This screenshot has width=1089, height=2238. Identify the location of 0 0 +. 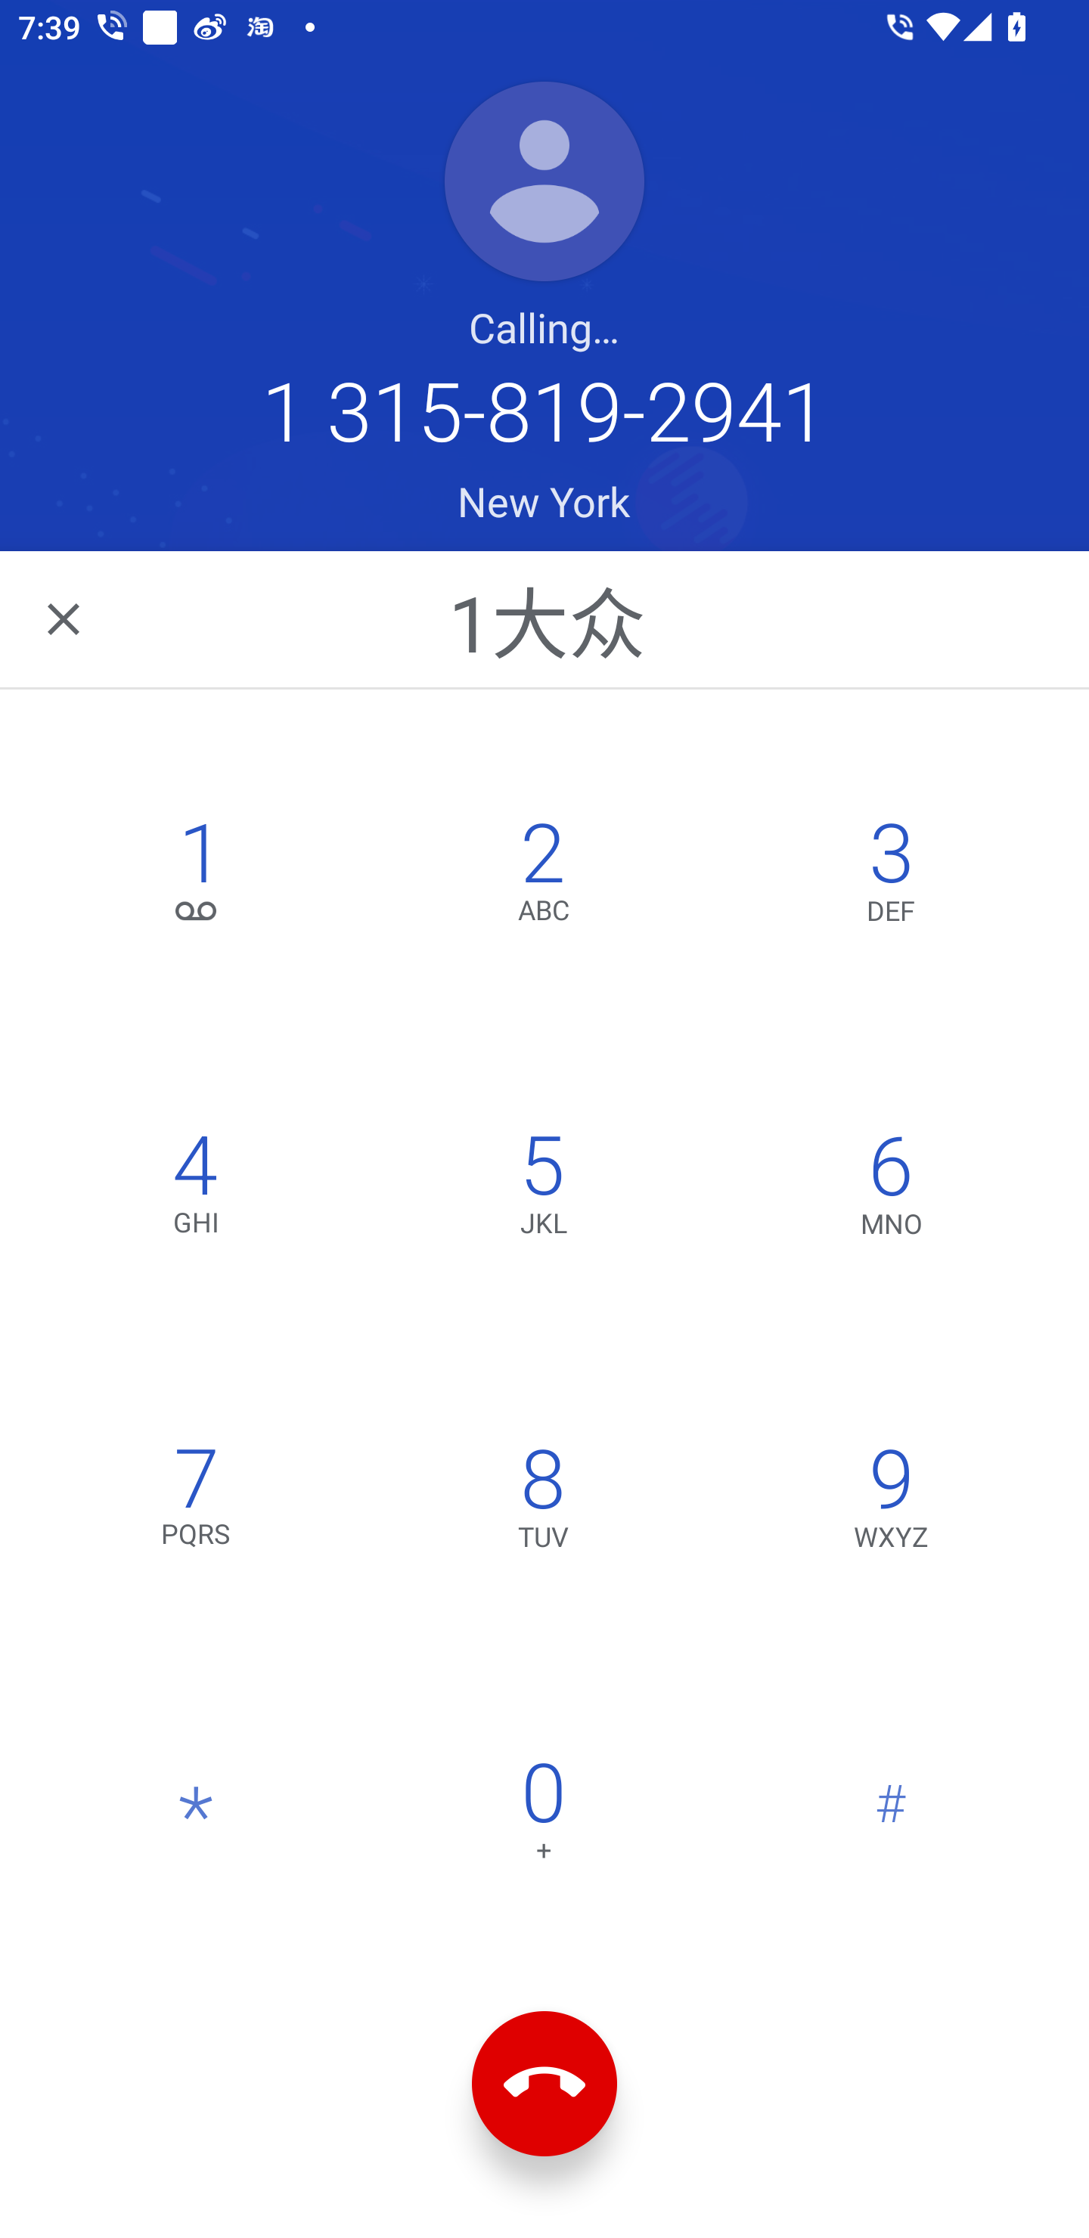
(543, 1817).